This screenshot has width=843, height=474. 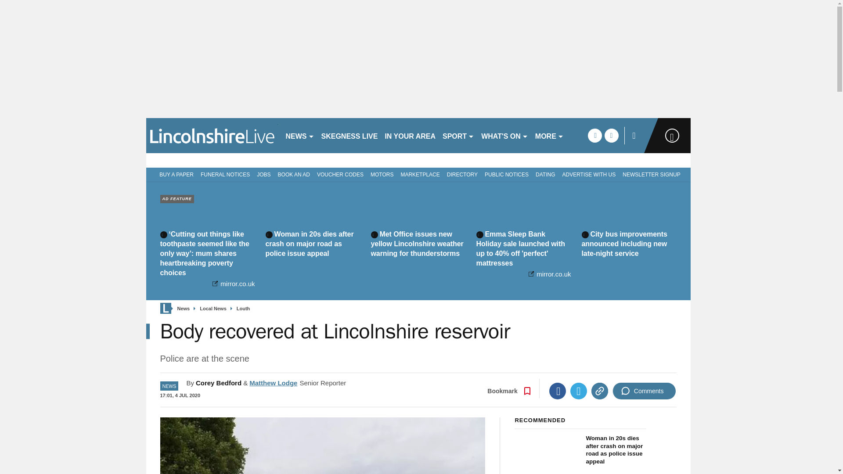 What do you see at coordinates (594, 135) in the screenshot?
I see `facebook` at bounding box center [594, 135].